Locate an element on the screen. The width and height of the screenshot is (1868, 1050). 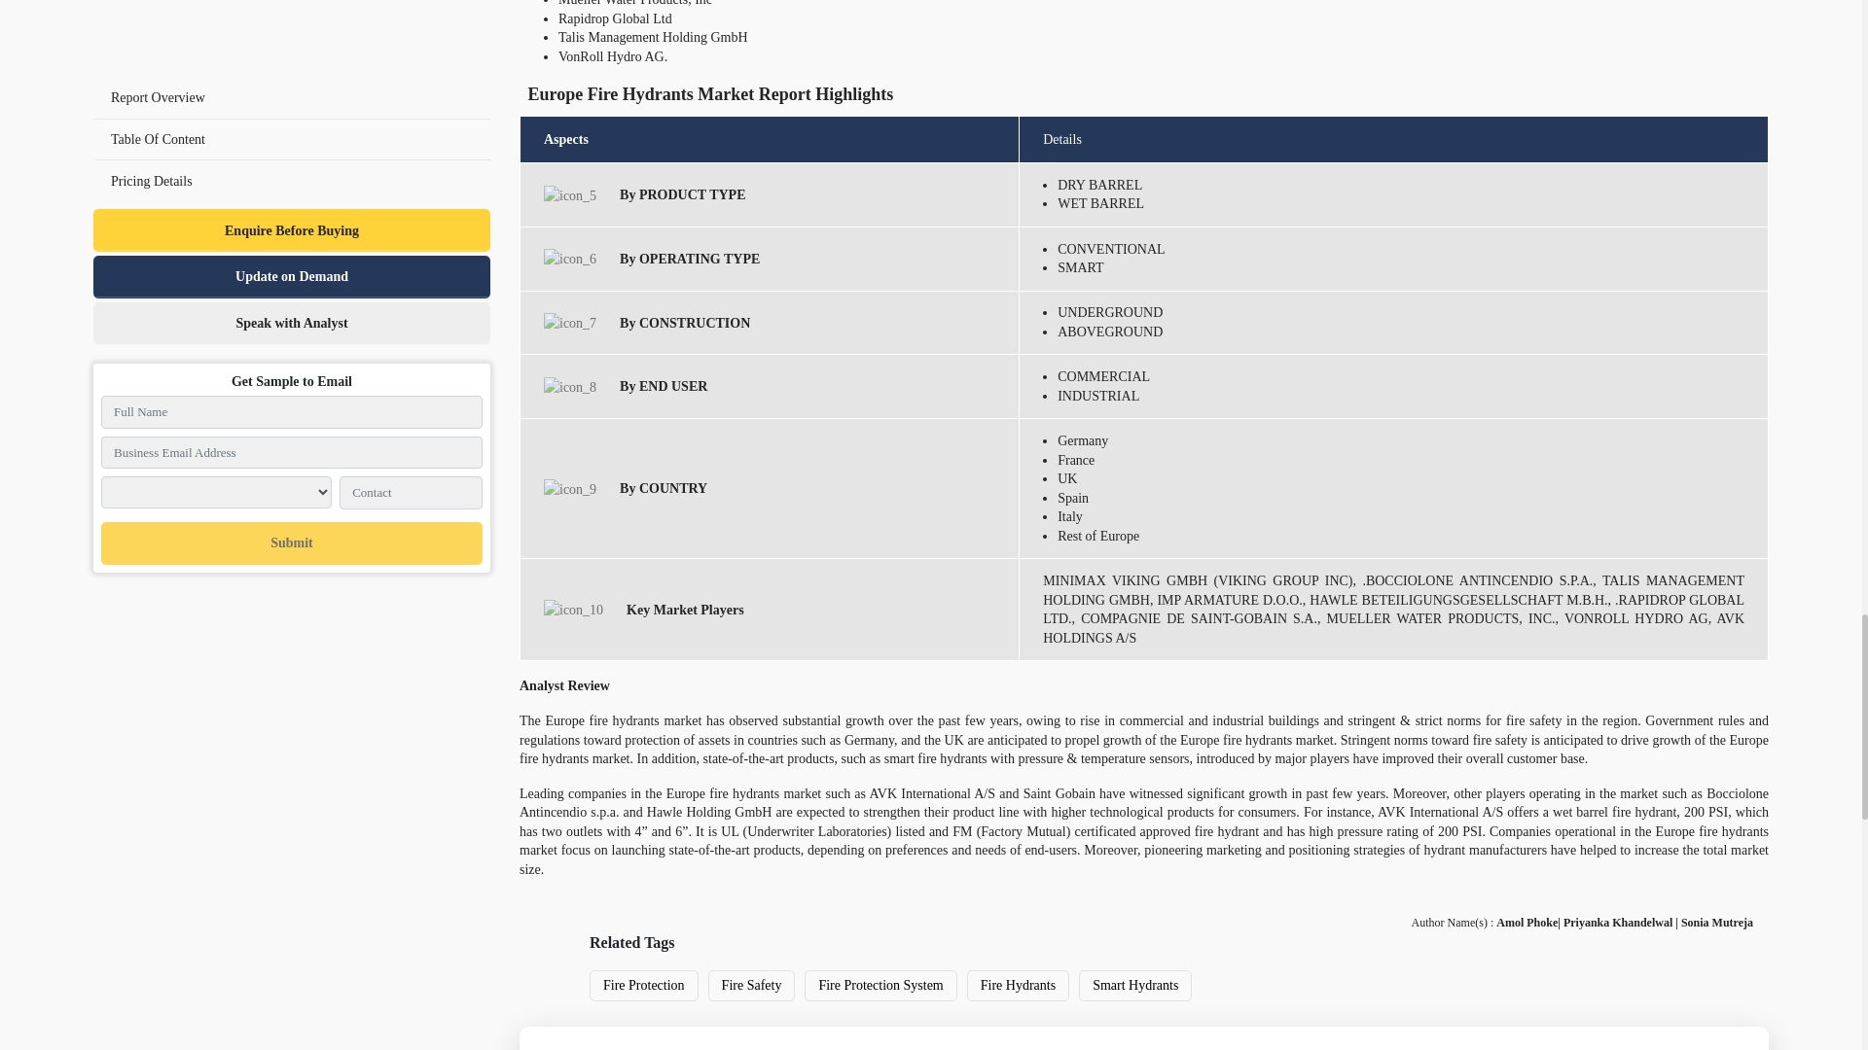
Europe Fire Hydrants Market By PRODUCT TYPE is located at coordinates (569, 195).